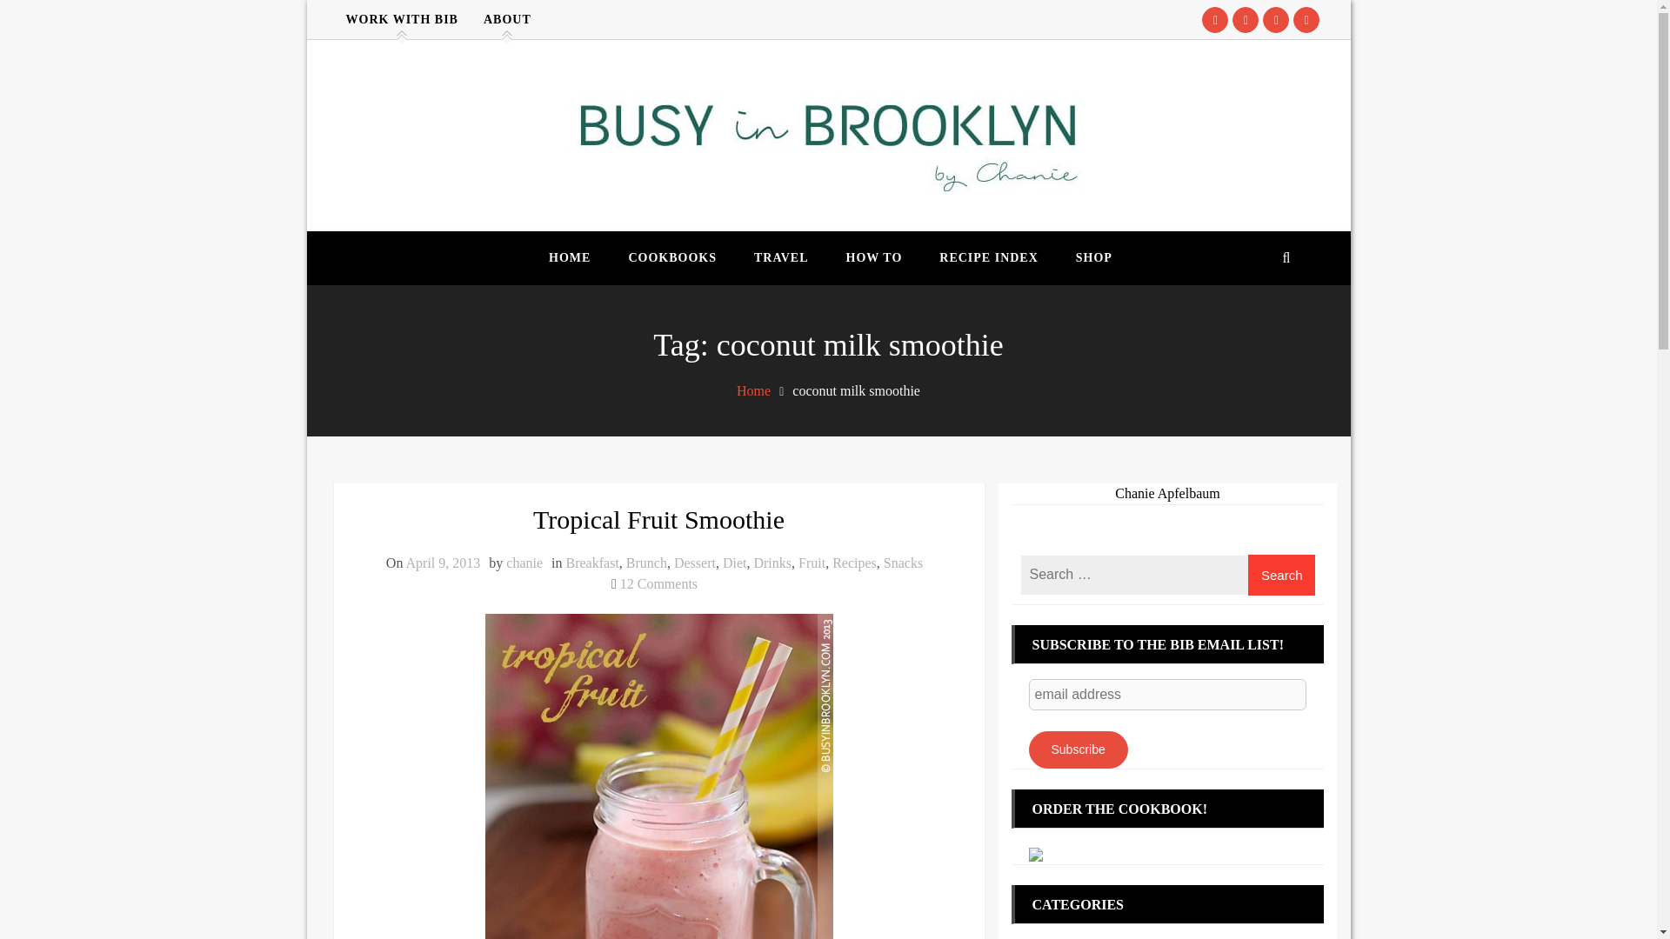 The height and width of the screenshot is (939, 1670). I want to click on Dessert, so click(753, 390).